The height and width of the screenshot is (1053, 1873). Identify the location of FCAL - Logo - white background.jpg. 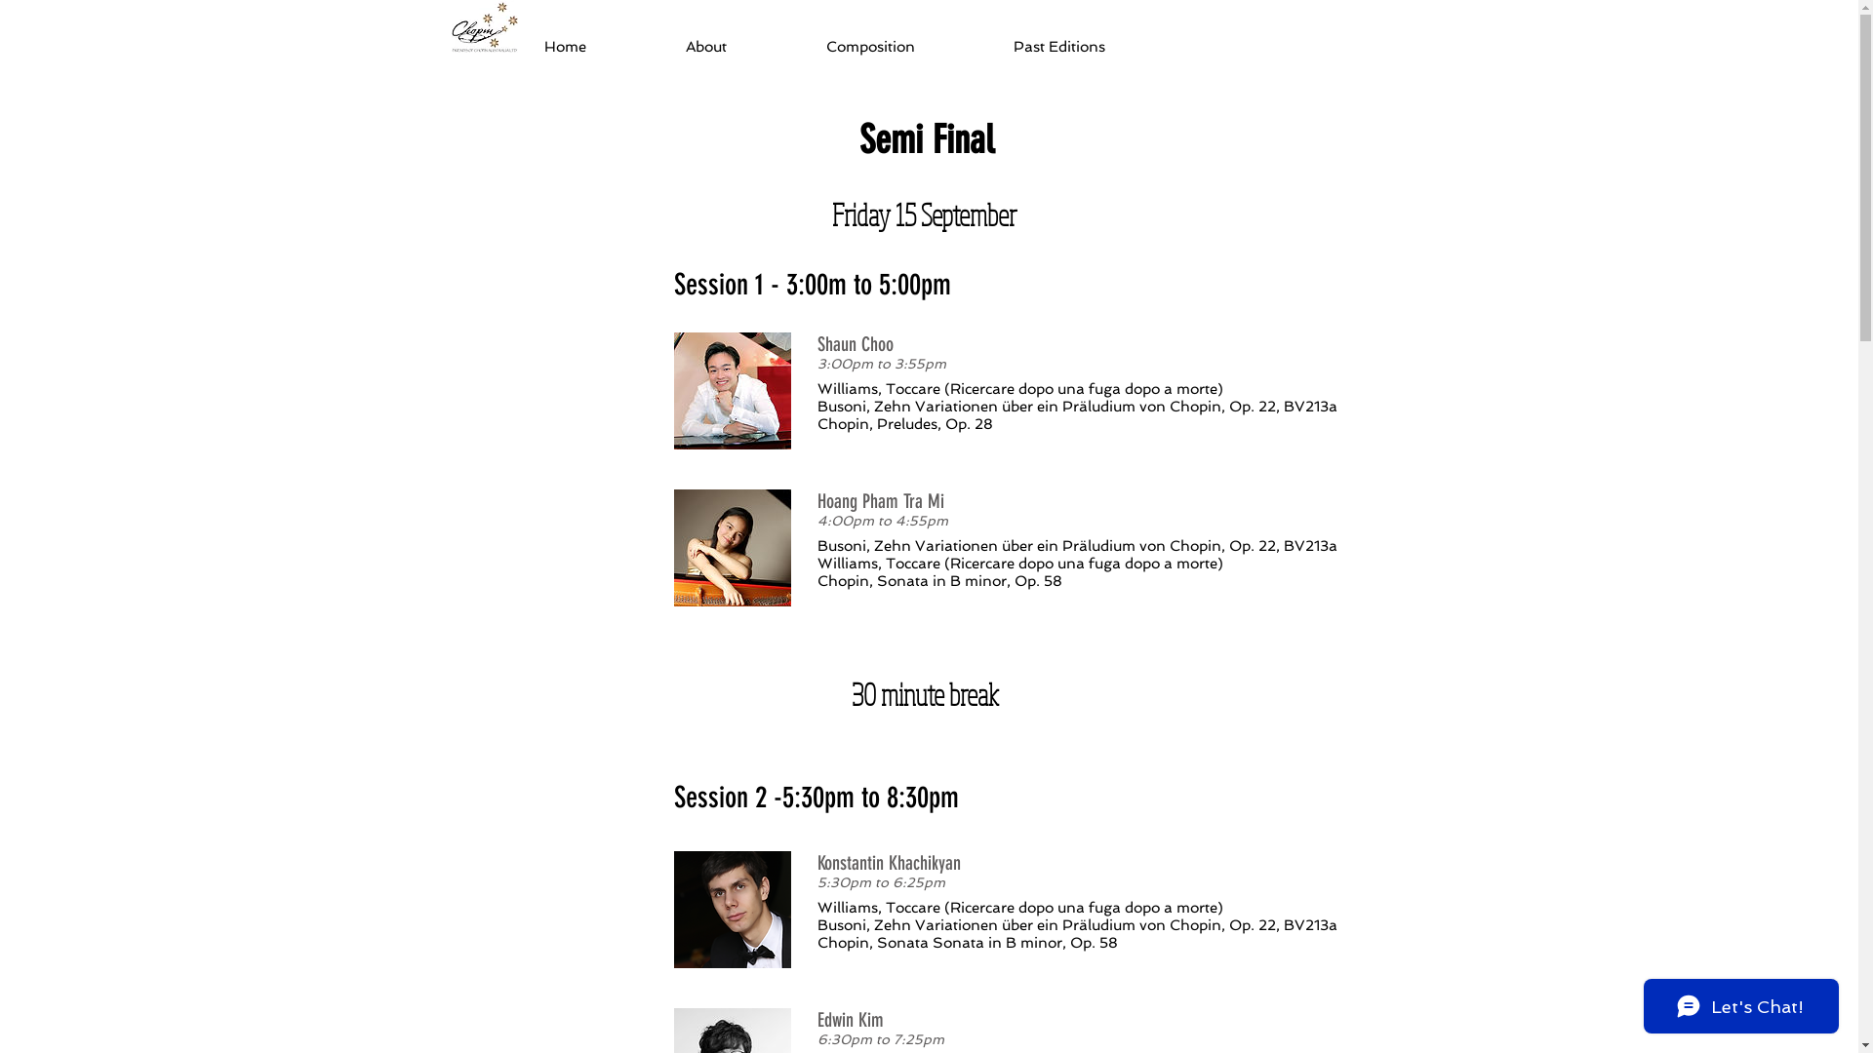
(484, 26).